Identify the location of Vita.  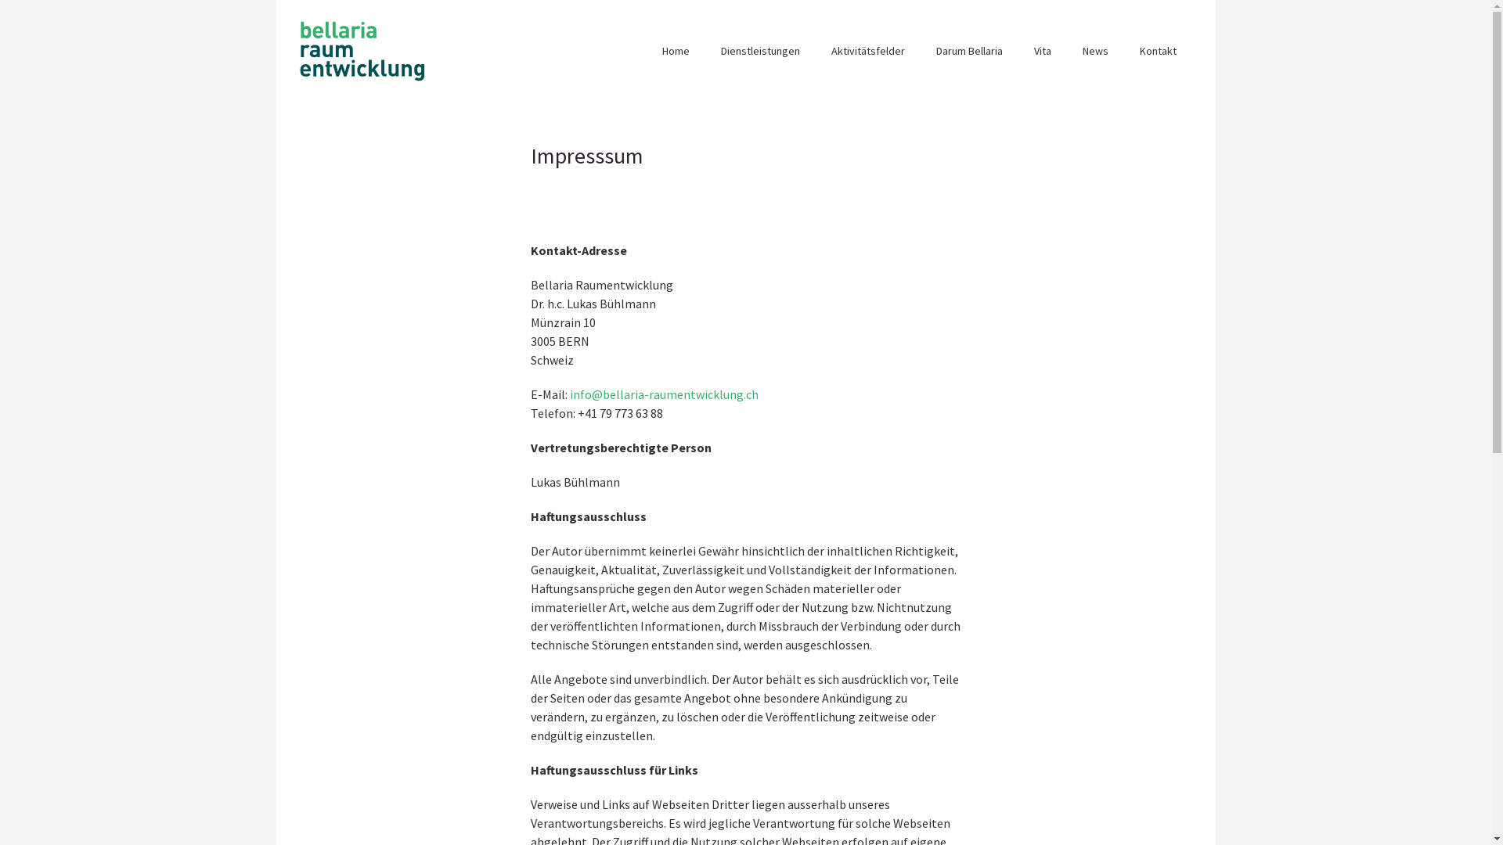
(1042, 52).